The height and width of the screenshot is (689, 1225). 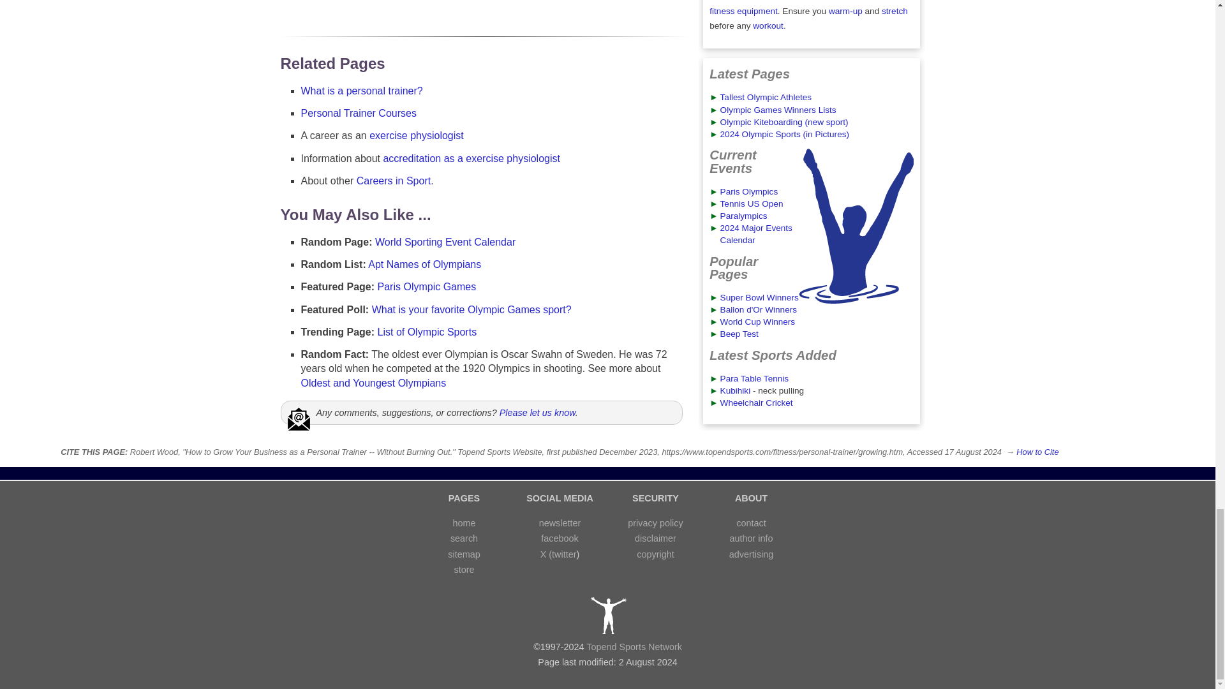 What do you see at coordinates (537, 412) in the screenshot?
I see `Please let us know` at bounding box center [537, 412].